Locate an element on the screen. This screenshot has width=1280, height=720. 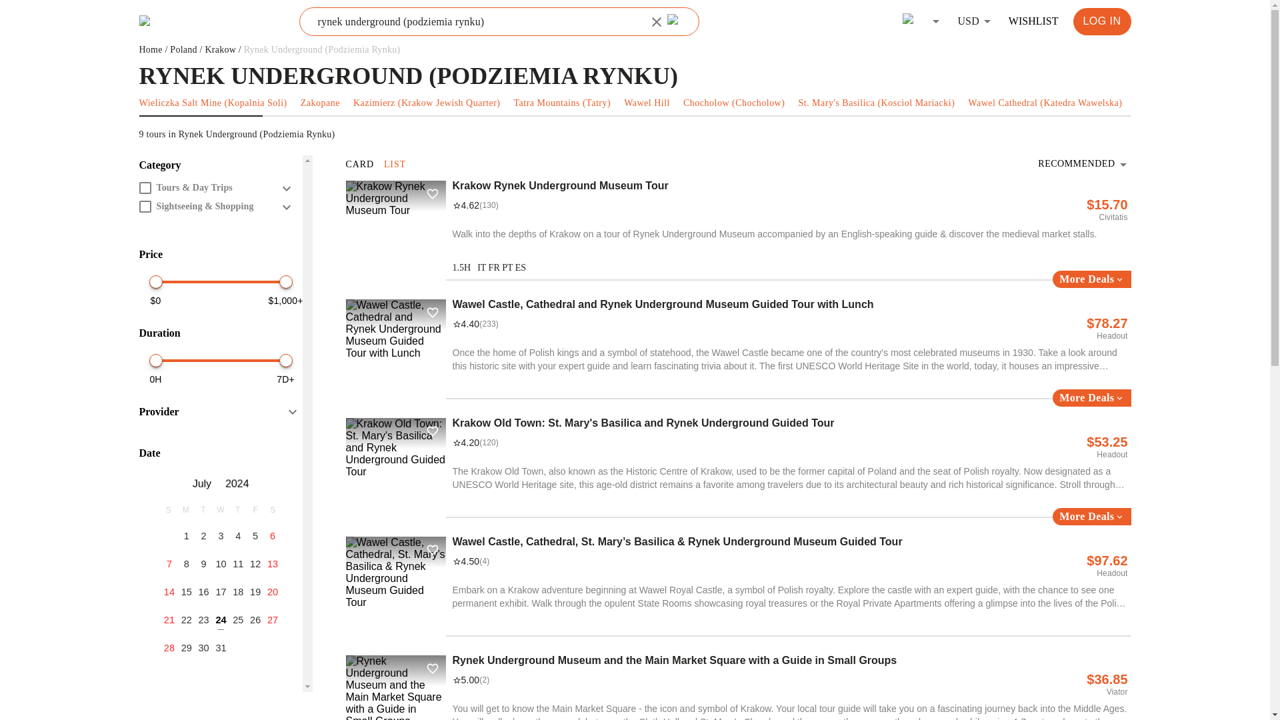
Wawel Hill is located at coordinates (653, 103).